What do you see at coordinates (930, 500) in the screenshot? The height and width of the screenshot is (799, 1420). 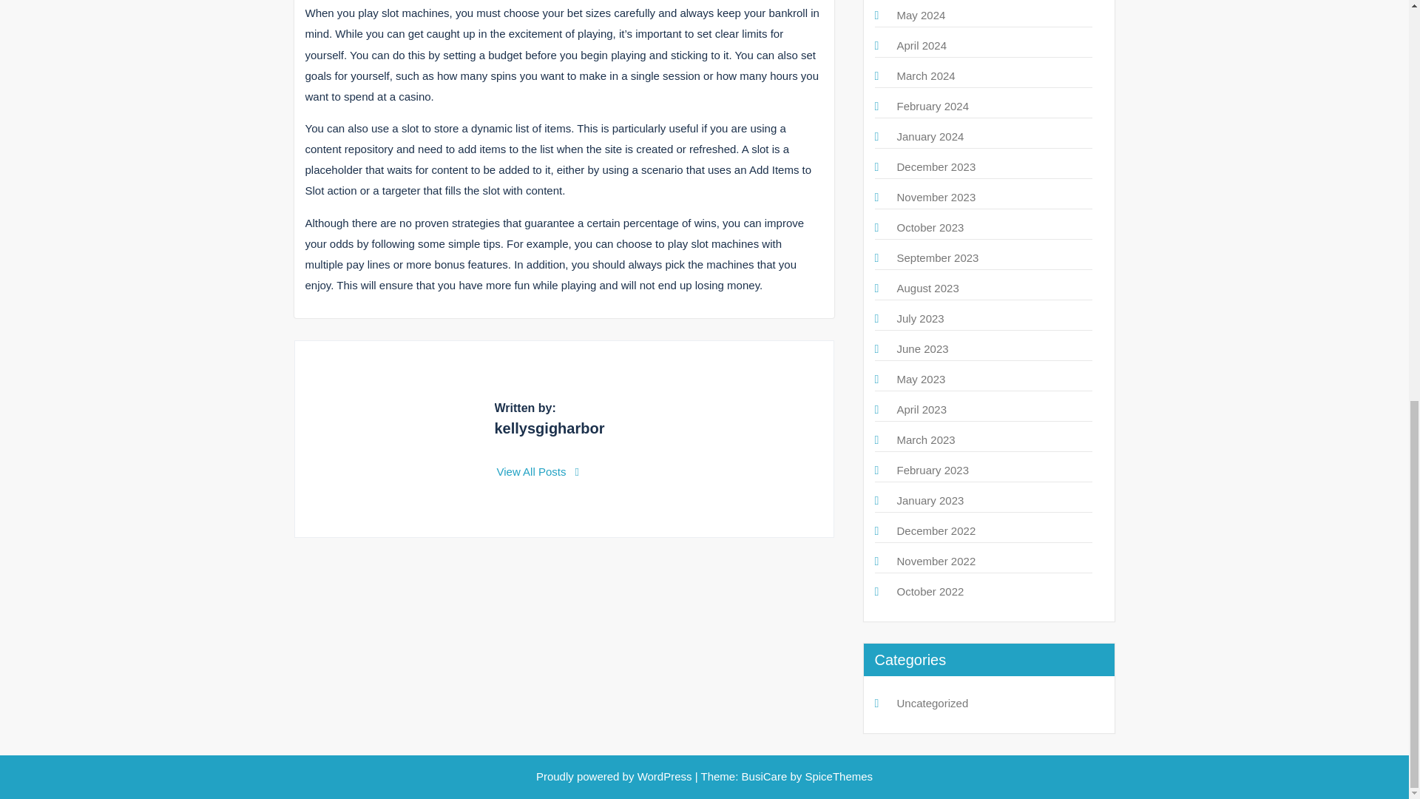 I see `January 2023` at bounding box center [930, 500].